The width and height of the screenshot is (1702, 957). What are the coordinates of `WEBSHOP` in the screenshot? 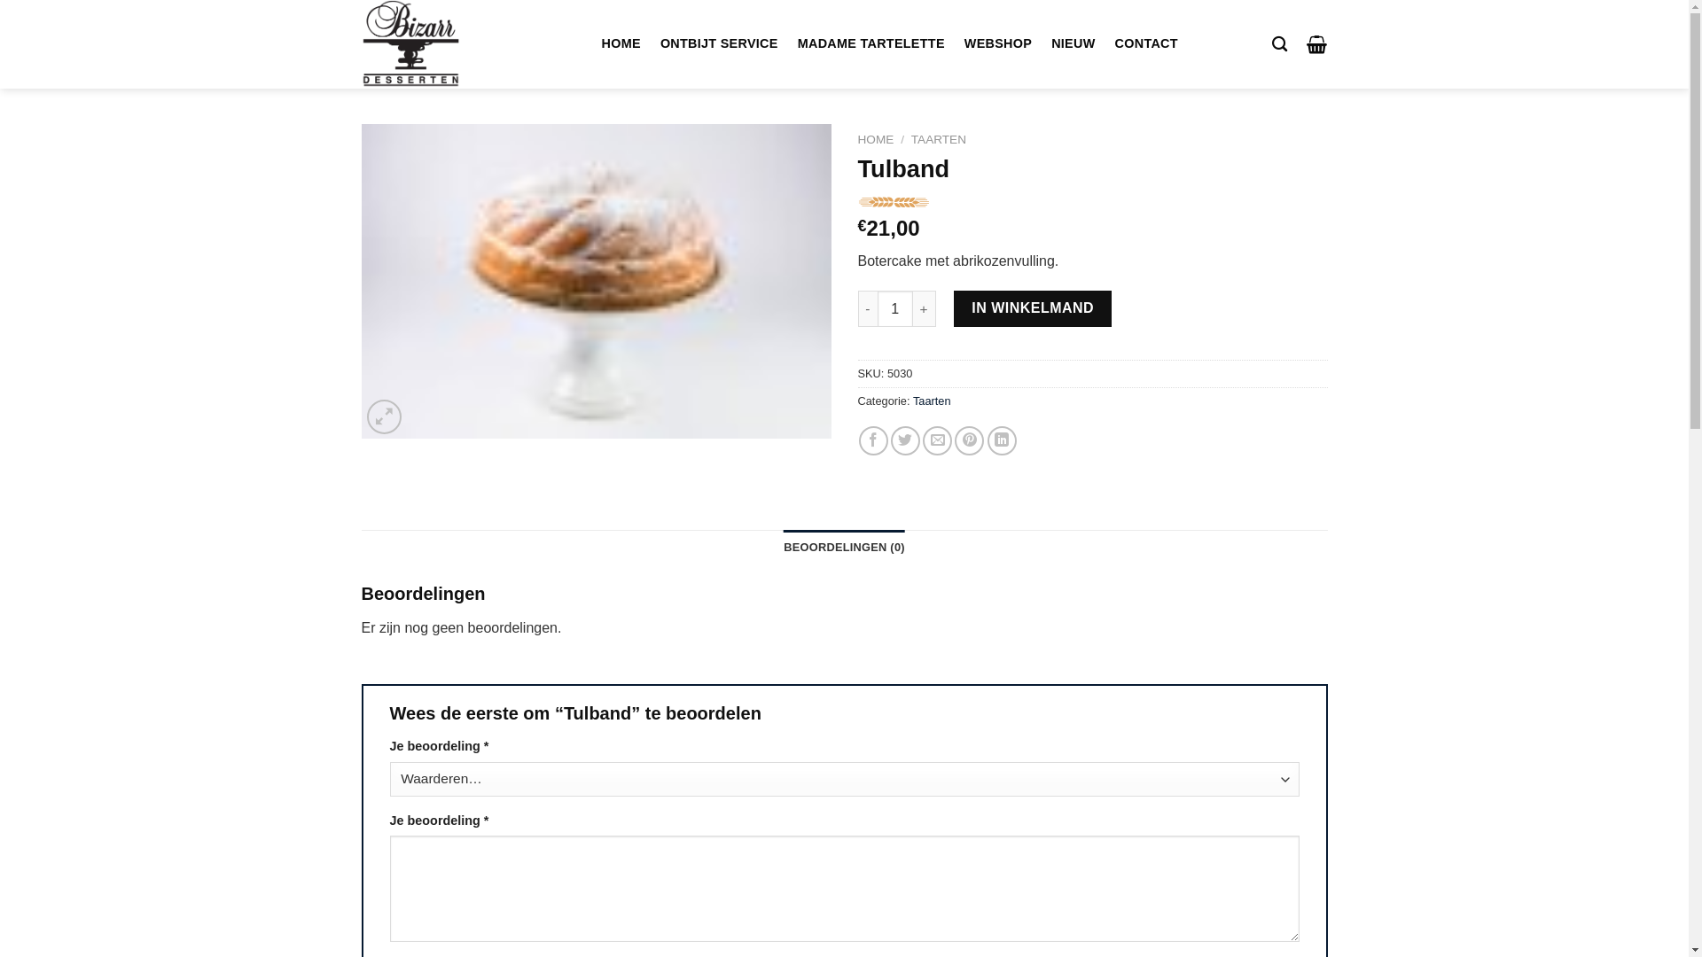 It's located at (998, 44).